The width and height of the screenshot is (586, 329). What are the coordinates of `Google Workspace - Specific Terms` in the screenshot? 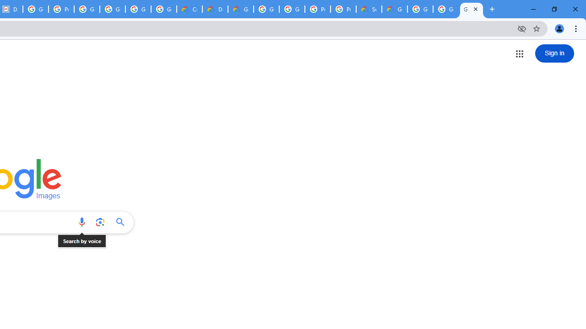 It's located at (164, 9).